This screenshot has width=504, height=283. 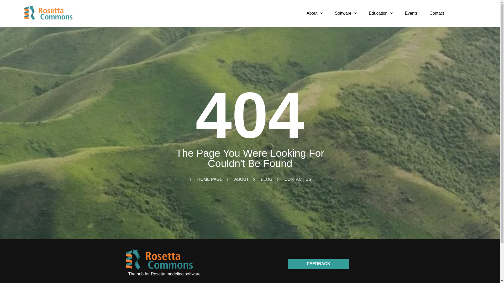 What do you see at coordinates (346, 13) in the screenshot?
I see `Software` at bounding box center [346, 13].